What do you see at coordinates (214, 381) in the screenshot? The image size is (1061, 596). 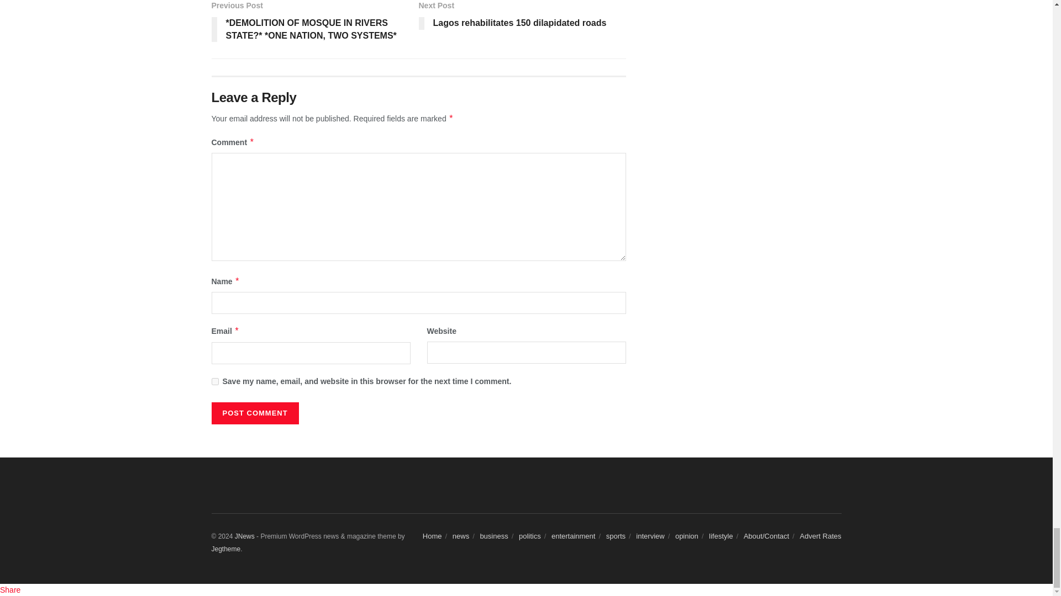 I see `yes` at bounding box center [214, 381].